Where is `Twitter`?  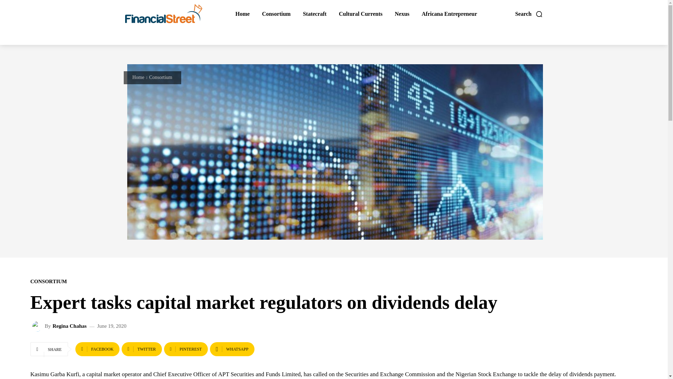 Twitter is located at coordinates (142, 349).